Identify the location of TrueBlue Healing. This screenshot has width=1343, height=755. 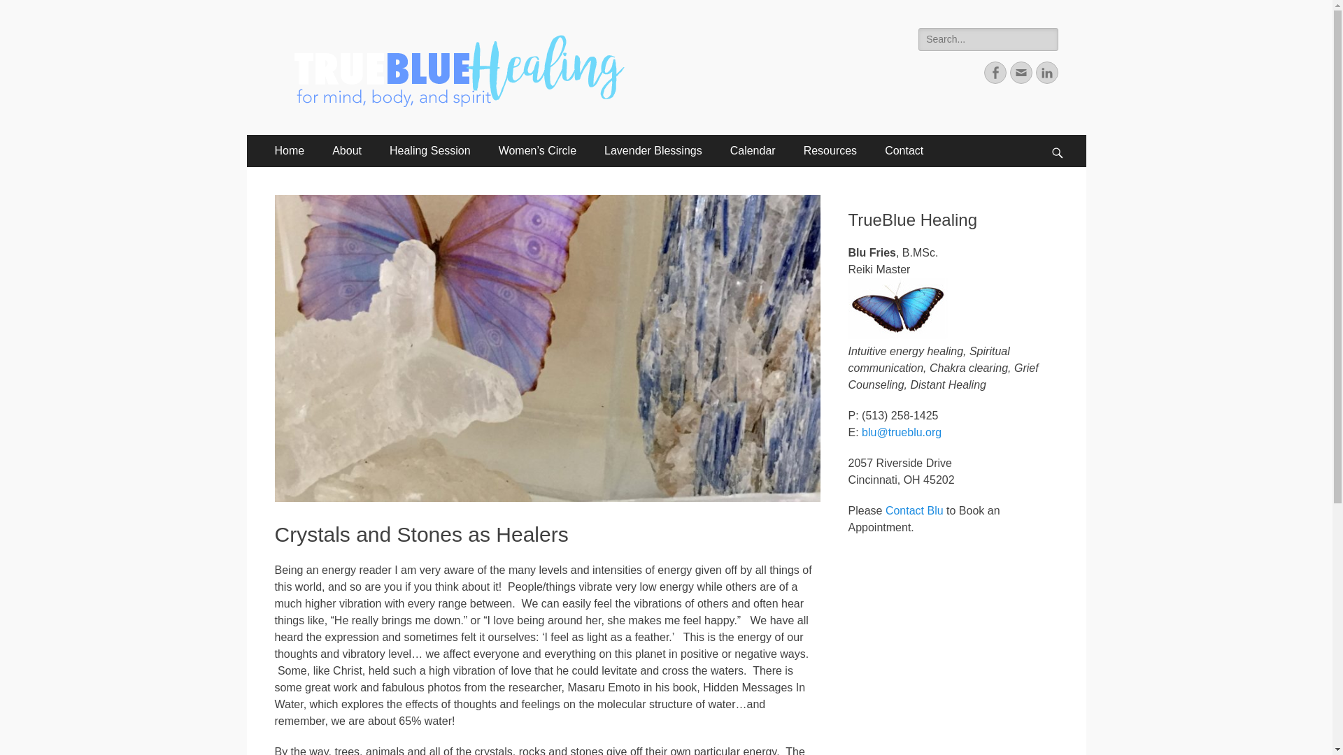
(382, 45).